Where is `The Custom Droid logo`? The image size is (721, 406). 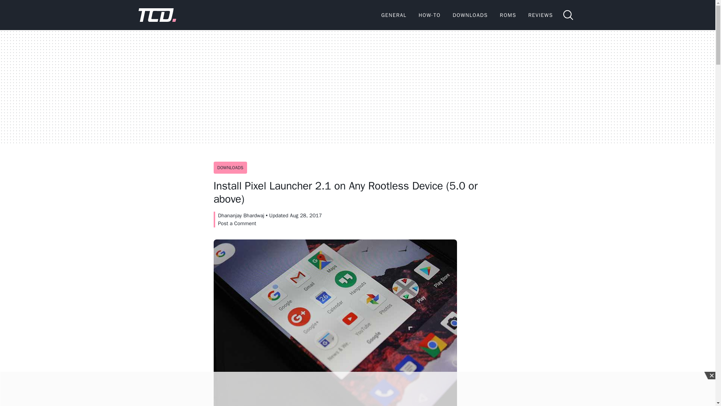
The Custom Droid logo is located at coordinates (157, 15).